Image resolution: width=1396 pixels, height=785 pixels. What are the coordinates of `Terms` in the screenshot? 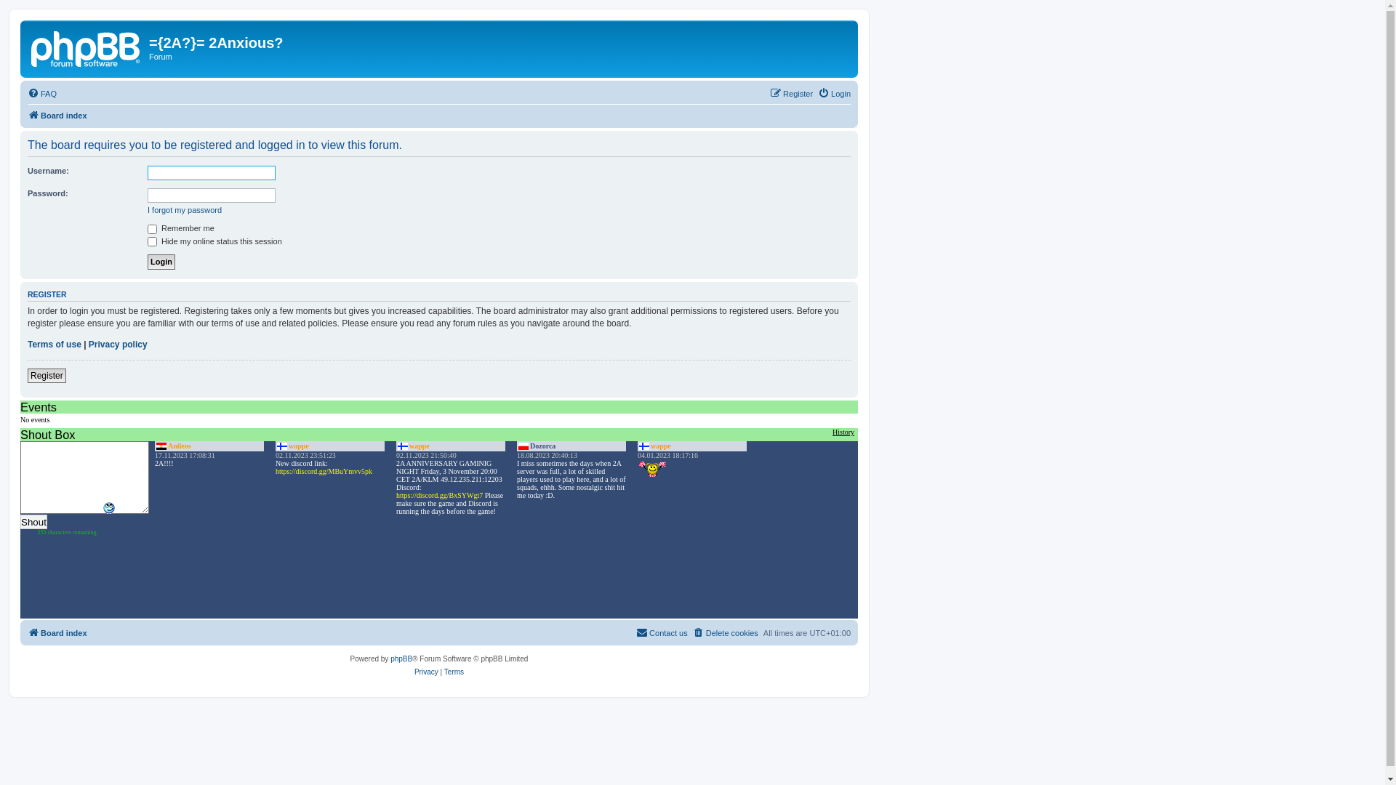 It's located at (454, 672).